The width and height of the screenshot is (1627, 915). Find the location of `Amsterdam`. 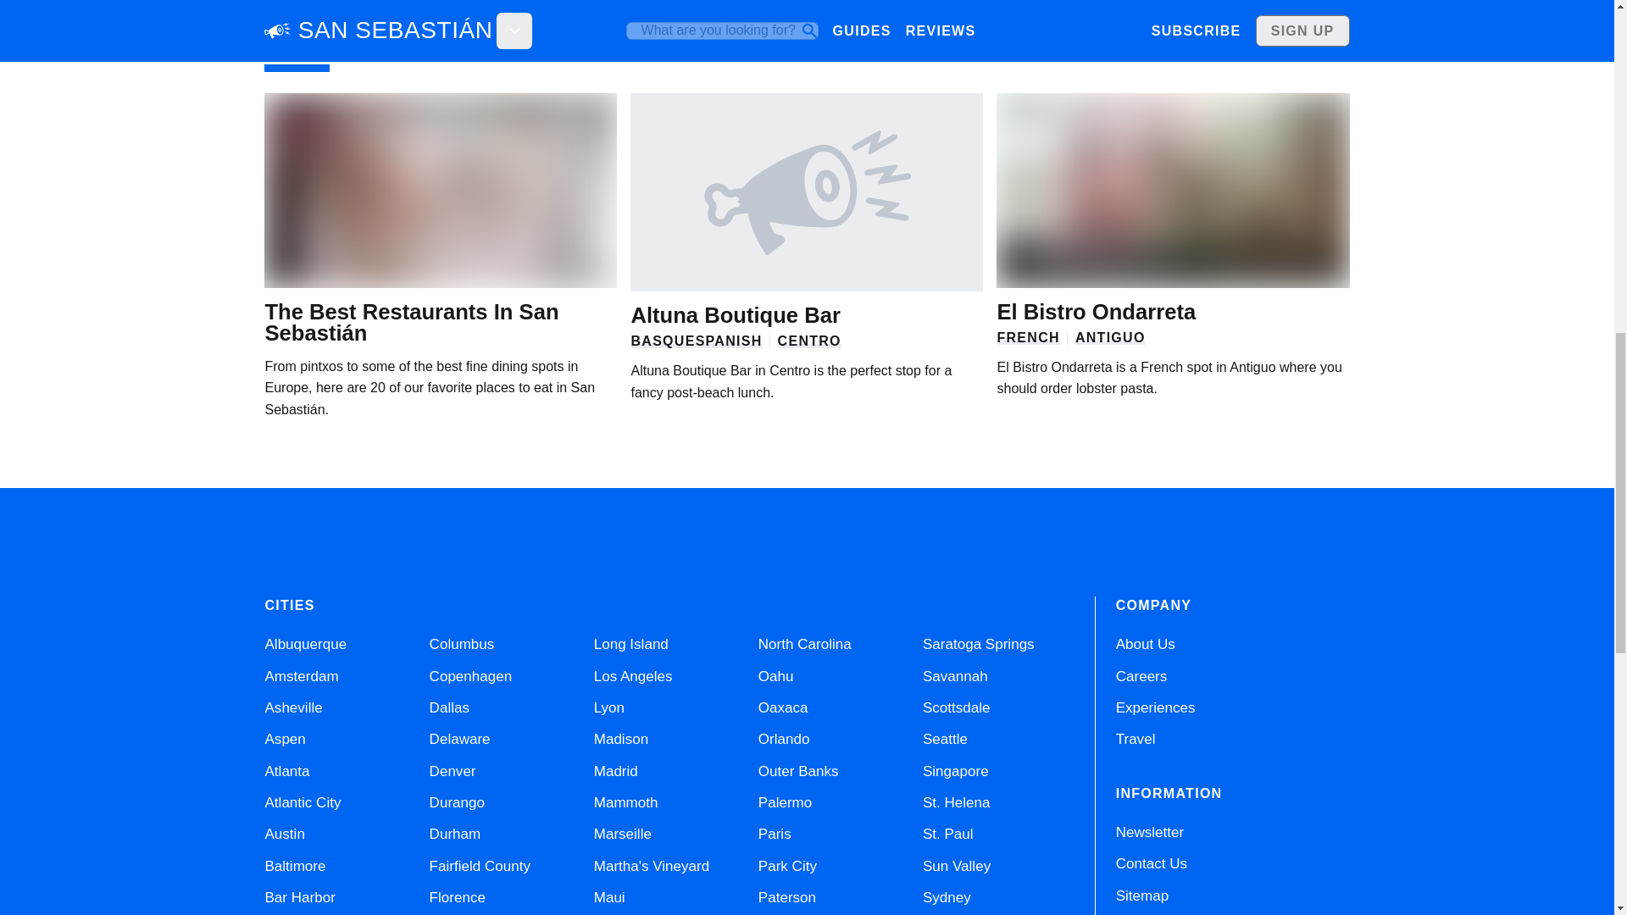

Amsterdam is located at coordinates (301, 676).